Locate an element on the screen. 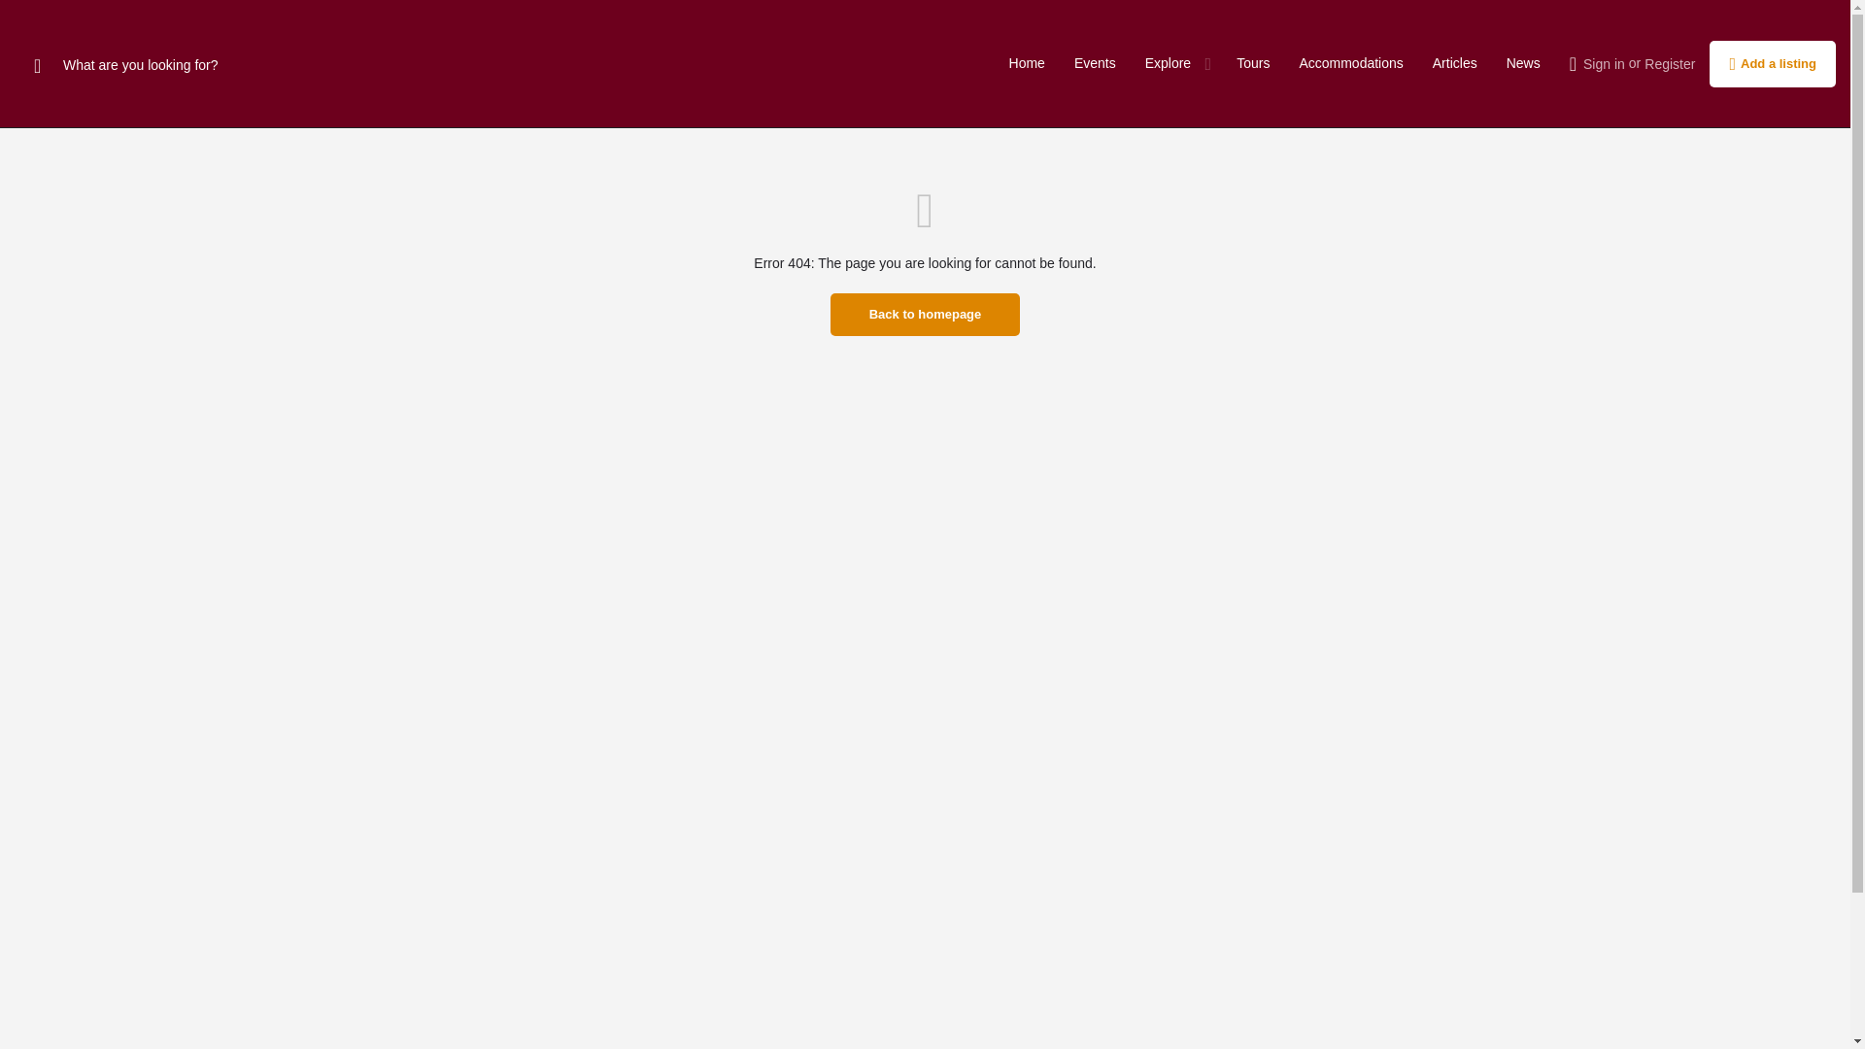  Register is located at coordinates (1670, 64).